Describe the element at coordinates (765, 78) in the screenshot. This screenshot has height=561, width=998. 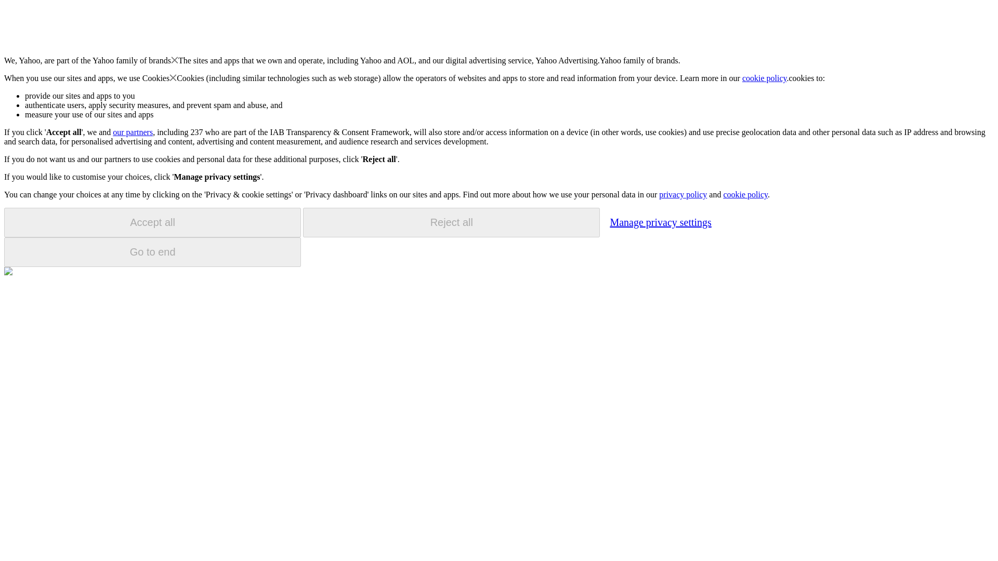
I see `cookie policy` at that location.